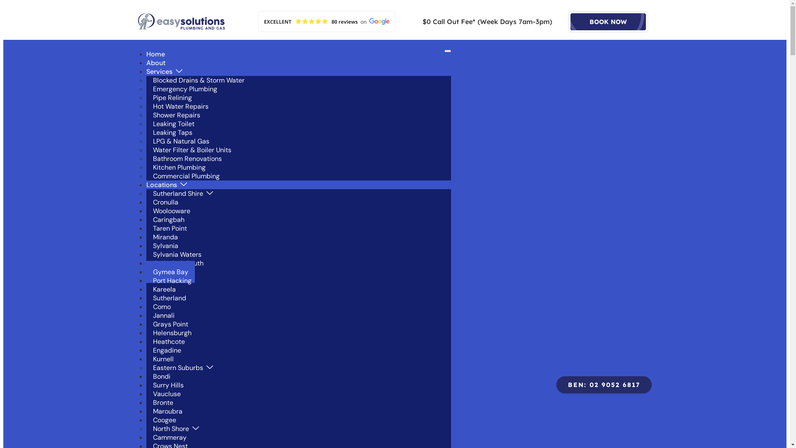 This screenshot has width=796, height=448. What do you see at coordinates (172, 280) in the screenshot?
I see `Port Hacking` at bounding box center [172, 280].